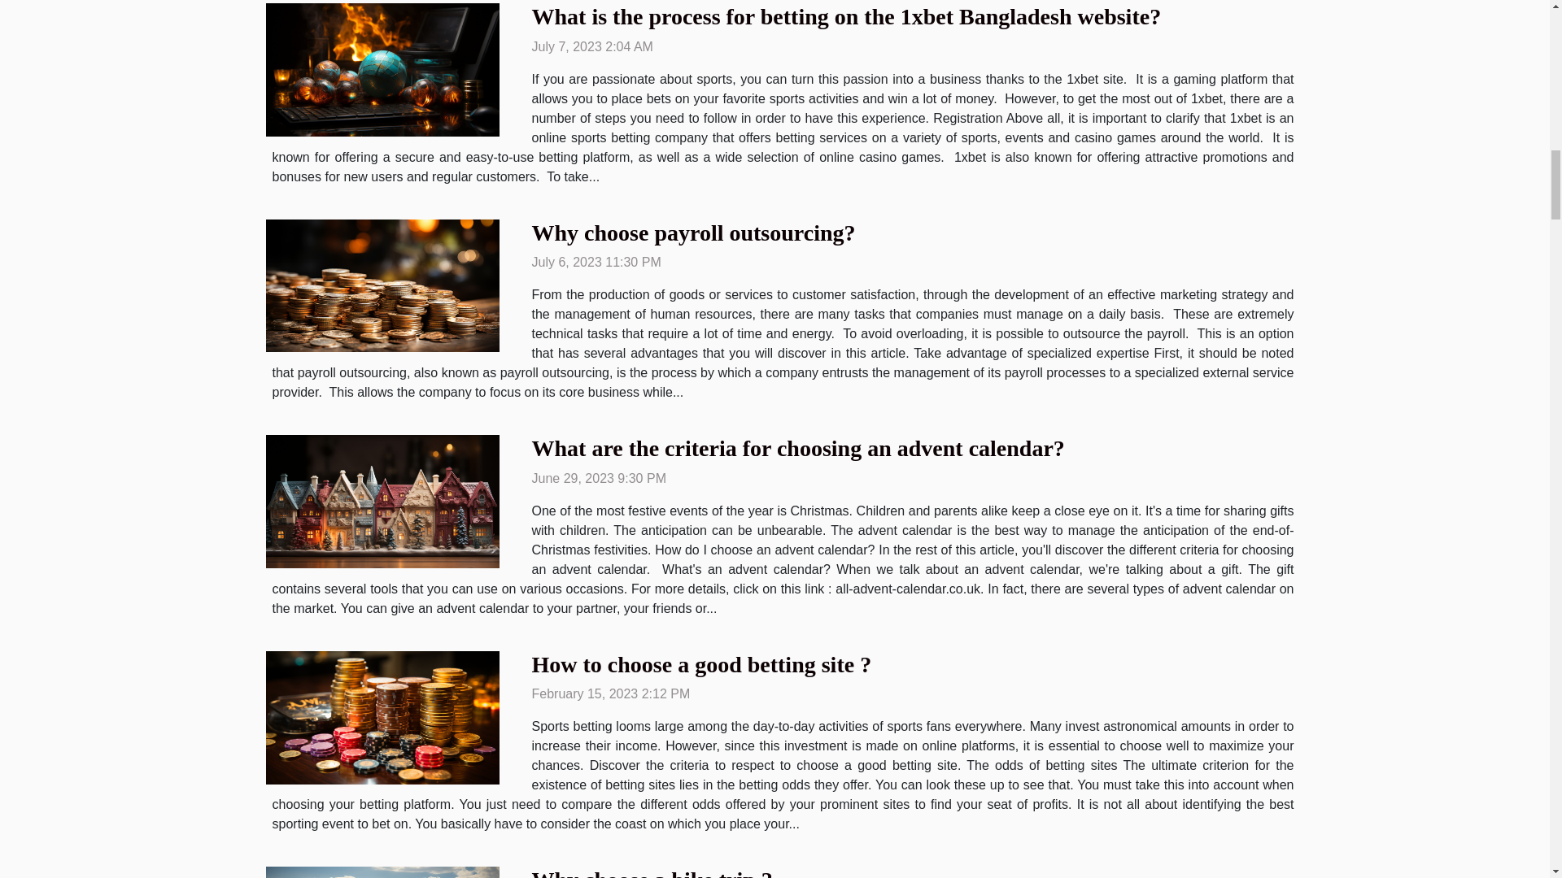 Image resolution: width=1562 pixels, height=878 pixels. What do you see at coordinates (799, 448) in the screenshot?
I see `What are the criteria for choosing an advent calendar?` at bounding box center [799, 448].